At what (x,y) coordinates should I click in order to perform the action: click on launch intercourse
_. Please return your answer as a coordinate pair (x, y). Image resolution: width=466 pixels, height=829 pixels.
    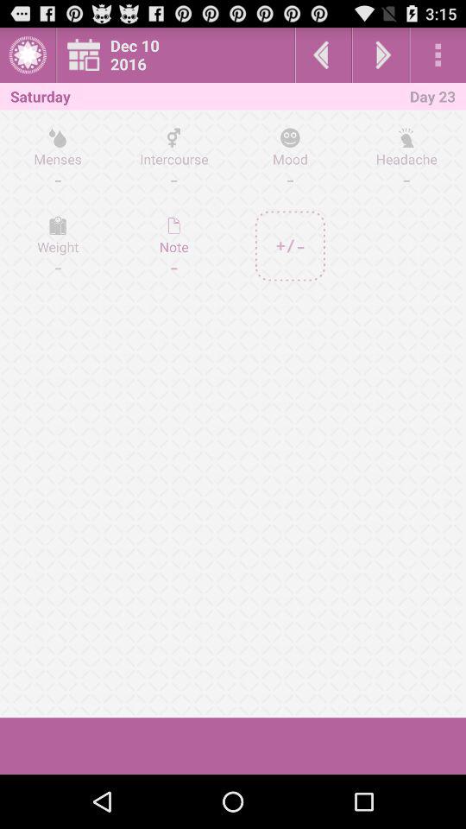
    Looking at the image, I should click on (174, 158).